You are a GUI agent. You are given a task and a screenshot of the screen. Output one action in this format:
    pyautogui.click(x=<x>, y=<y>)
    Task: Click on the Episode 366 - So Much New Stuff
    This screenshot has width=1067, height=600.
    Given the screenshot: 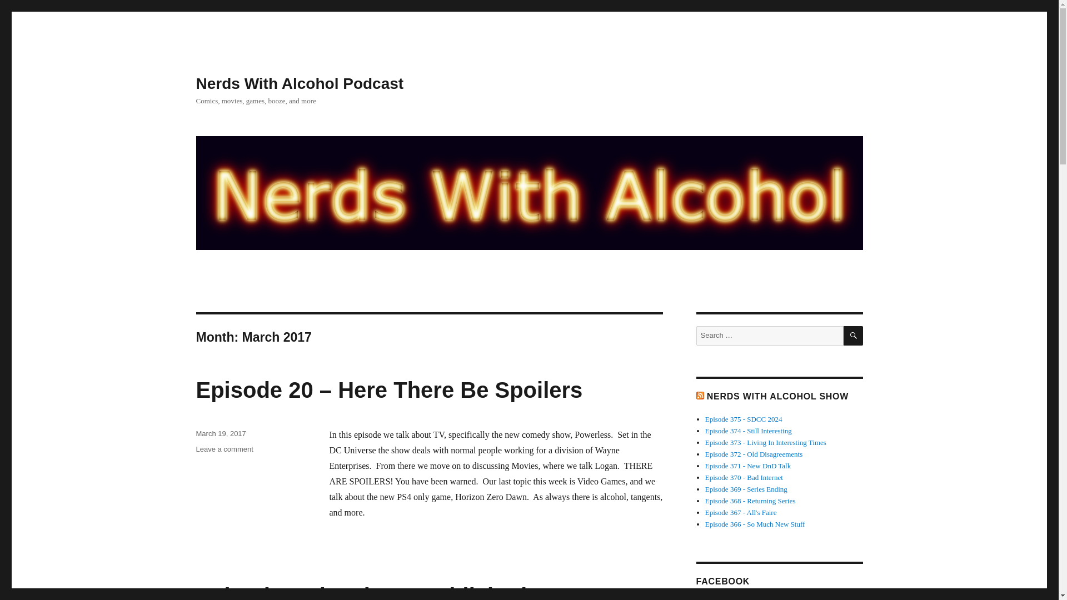 What is the action you would take?
    pyautogui.click(x=755, y=524)
    